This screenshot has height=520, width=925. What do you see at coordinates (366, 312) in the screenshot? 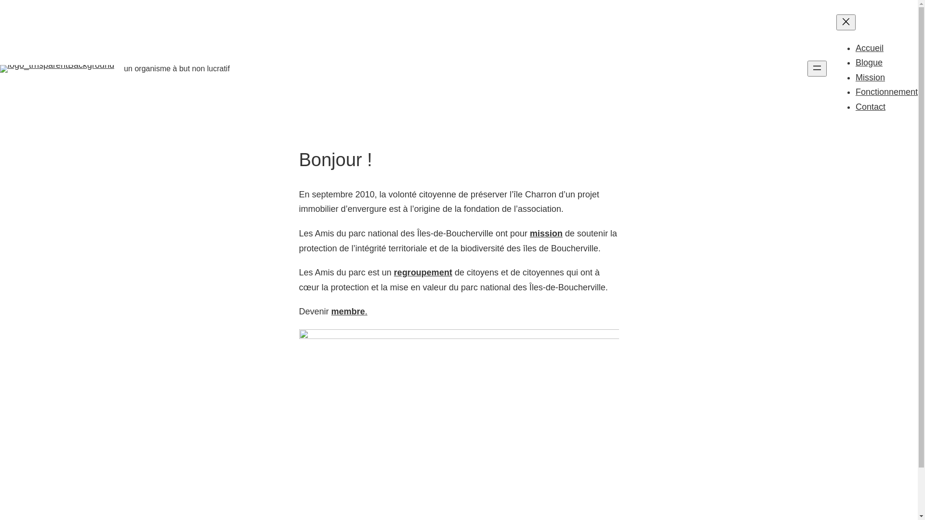
I see `.` at bounding box center [366, 312].